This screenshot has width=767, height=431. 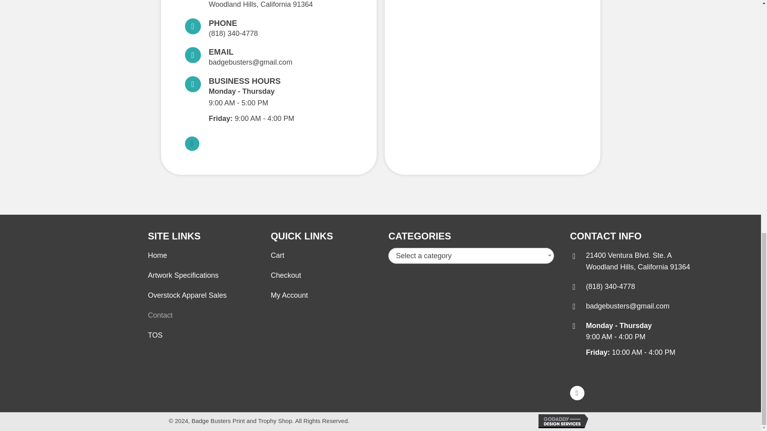 What do you see at coordinates (286, 275) in the screenshot?
I see `Overstock Apparel Sales` at bounding box center [286, 275].